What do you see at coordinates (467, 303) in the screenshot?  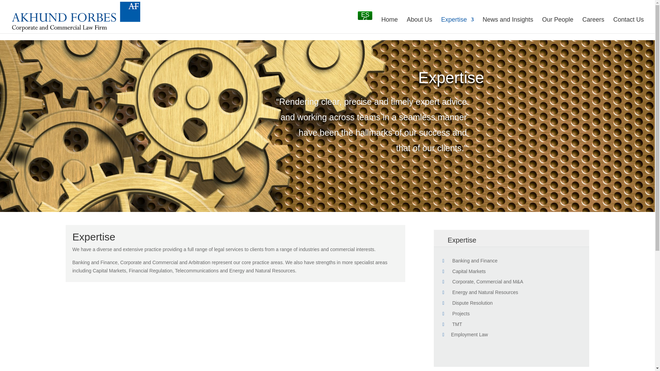 I see `      Dispute Resolution` at bounding box center [467, 303].